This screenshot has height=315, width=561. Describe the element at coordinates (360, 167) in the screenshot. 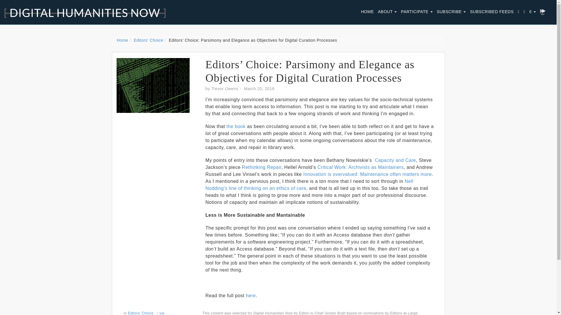

I see `Critical Work: Archivists as Maintainers` at that location.